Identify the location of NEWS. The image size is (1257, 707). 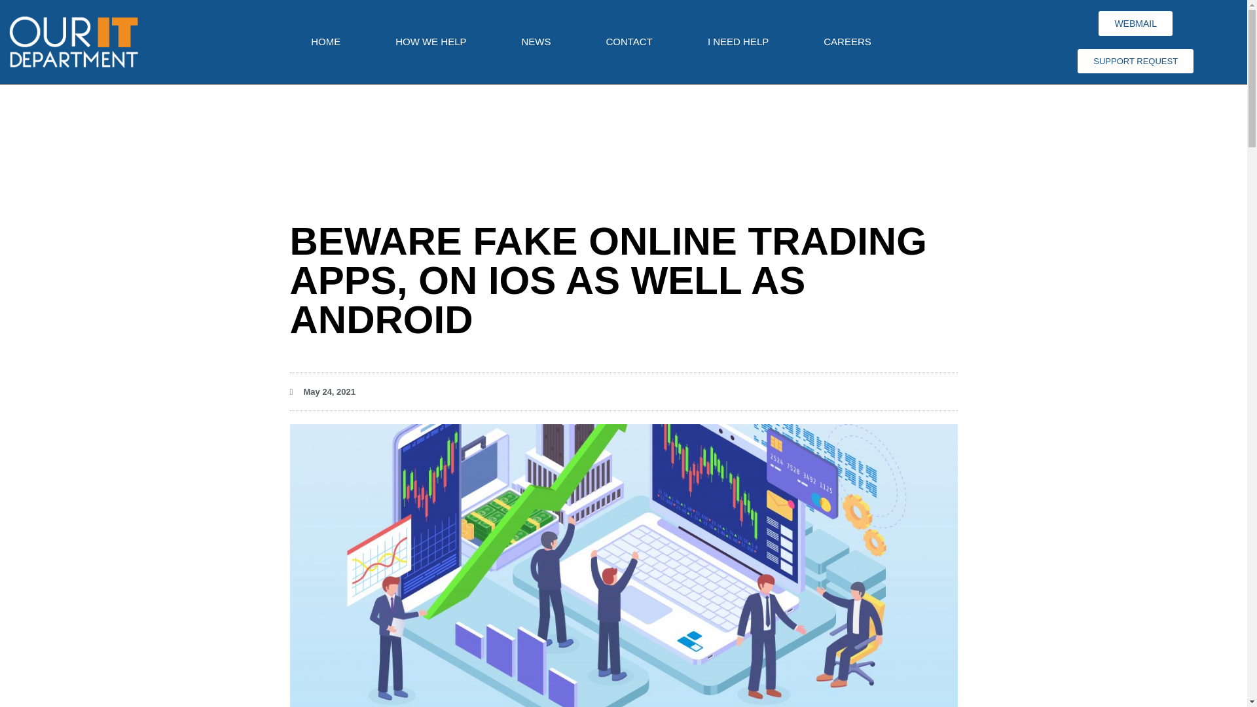
(536, 42).